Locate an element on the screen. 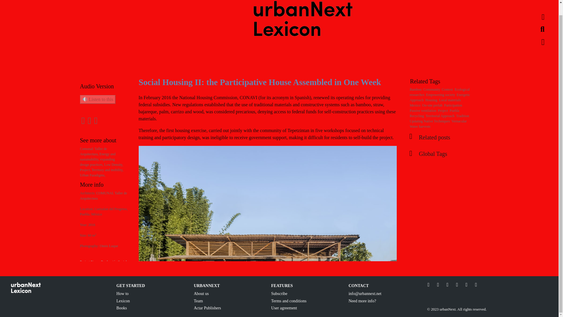 The height and width of the screenshot is (317, 563). Community is located at coordinates (432, 90).